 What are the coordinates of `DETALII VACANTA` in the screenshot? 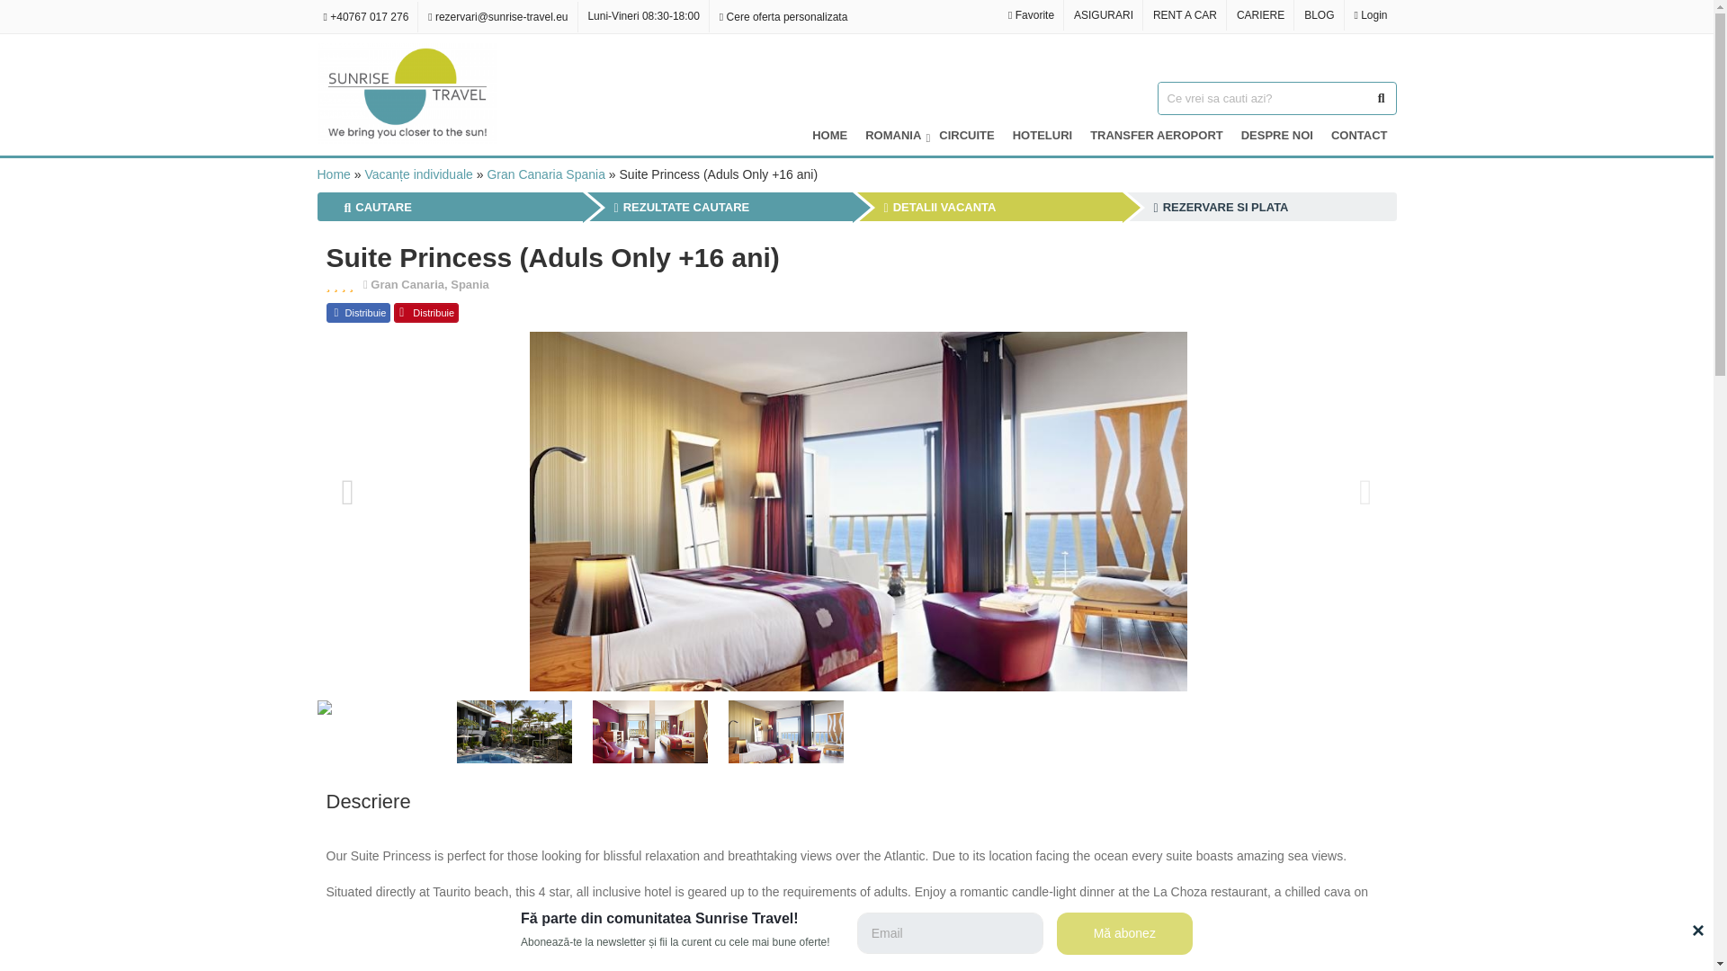 It's located at (939, 207).